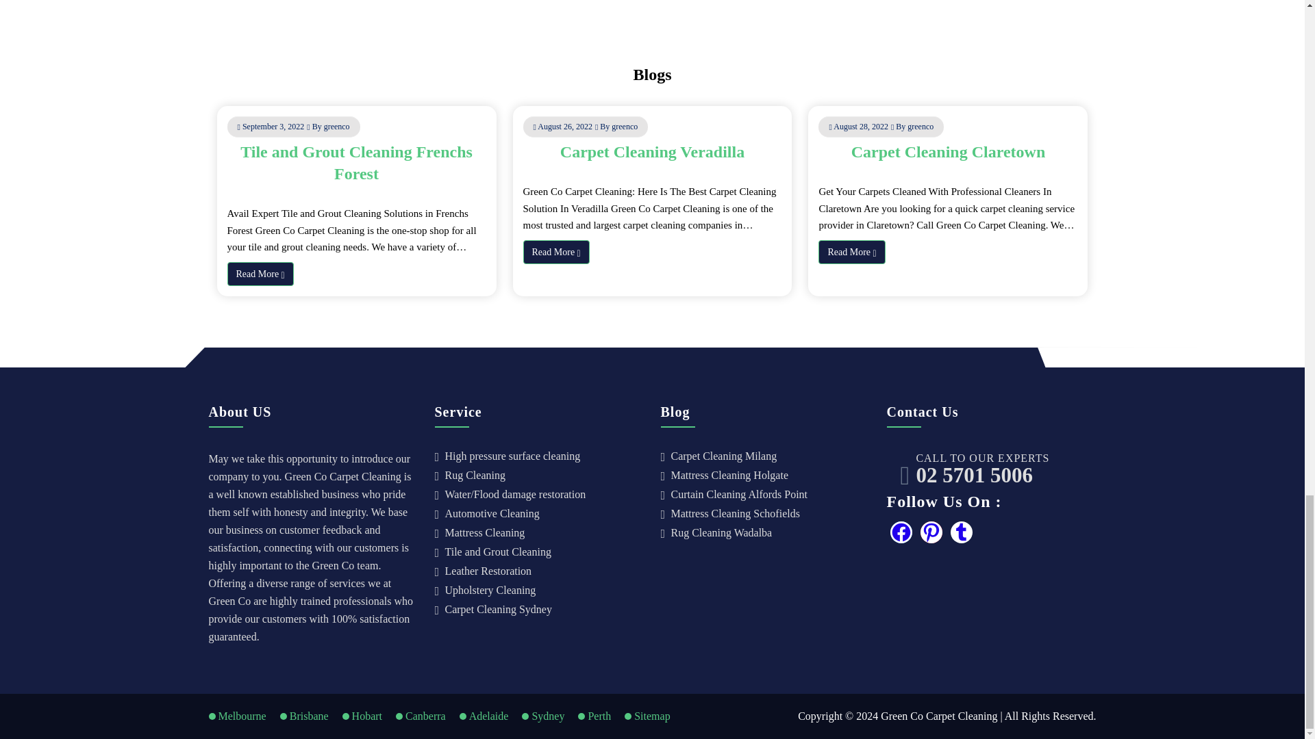 This screenshot has height=739, width=1315. Describe the element at coordinates (652, 152) in the screenshot. I see `Carpet Cleaning Veradilla` at that location.